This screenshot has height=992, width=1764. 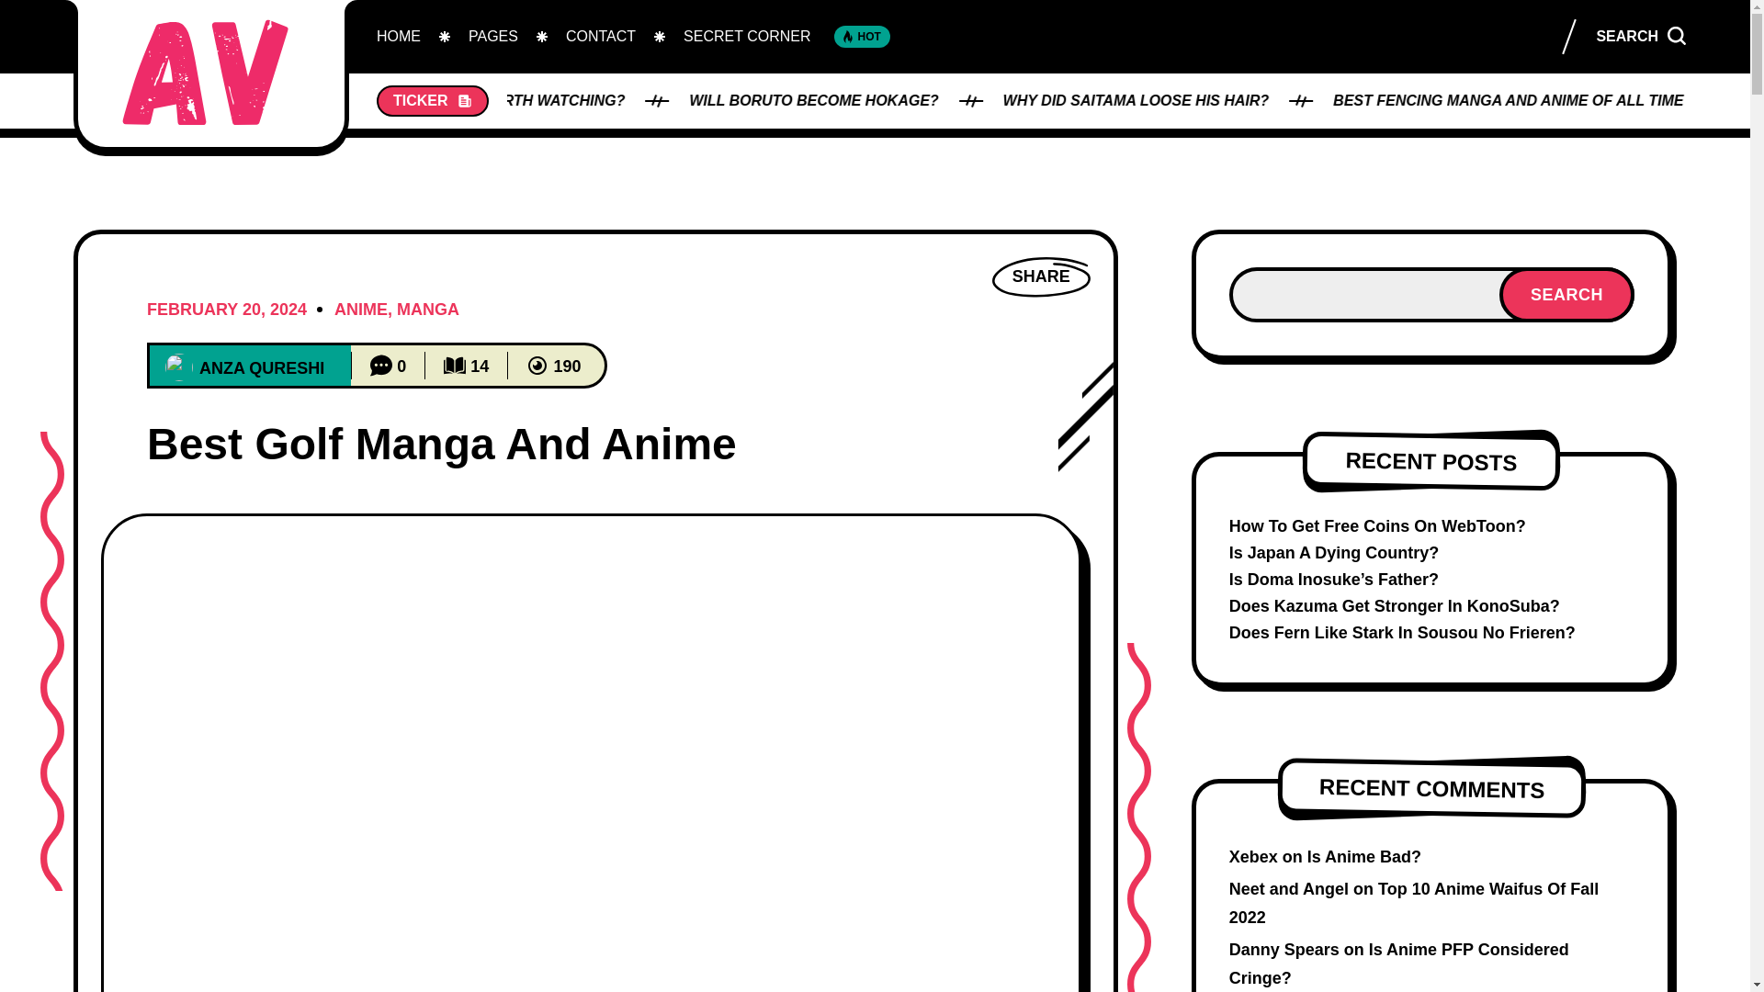 I want to click on PAGES, so click(x=492, y=37).